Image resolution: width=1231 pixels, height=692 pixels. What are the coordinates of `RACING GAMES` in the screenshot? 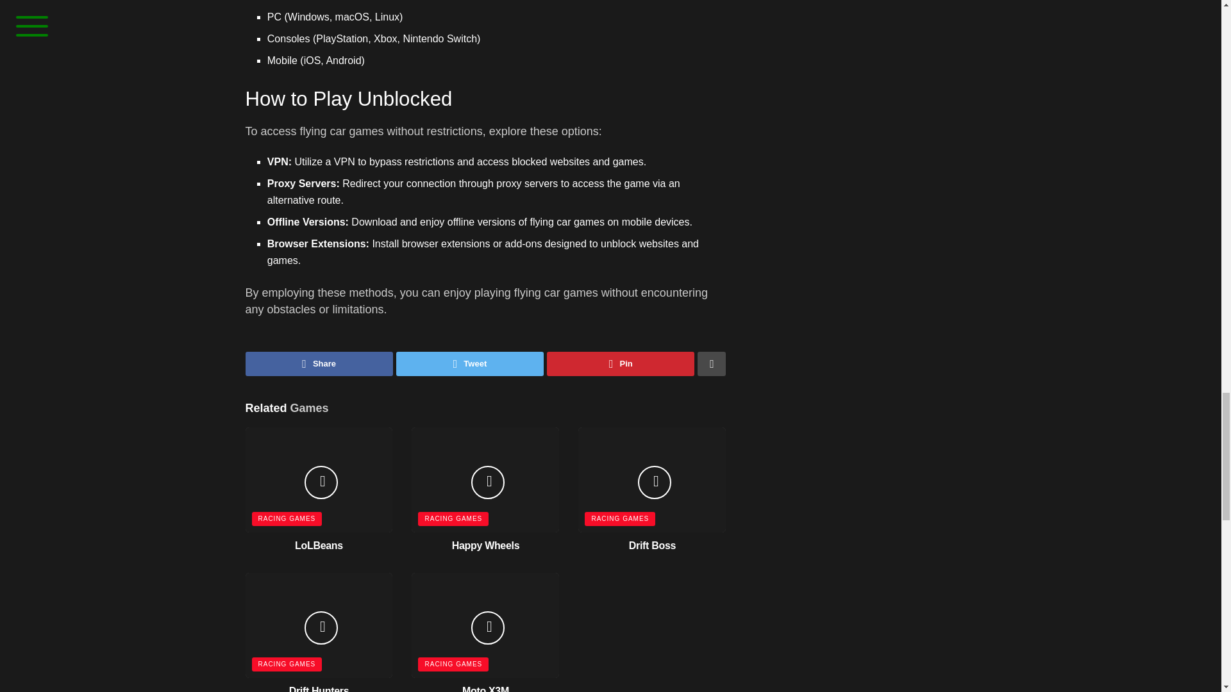 It's located at (286, 664).